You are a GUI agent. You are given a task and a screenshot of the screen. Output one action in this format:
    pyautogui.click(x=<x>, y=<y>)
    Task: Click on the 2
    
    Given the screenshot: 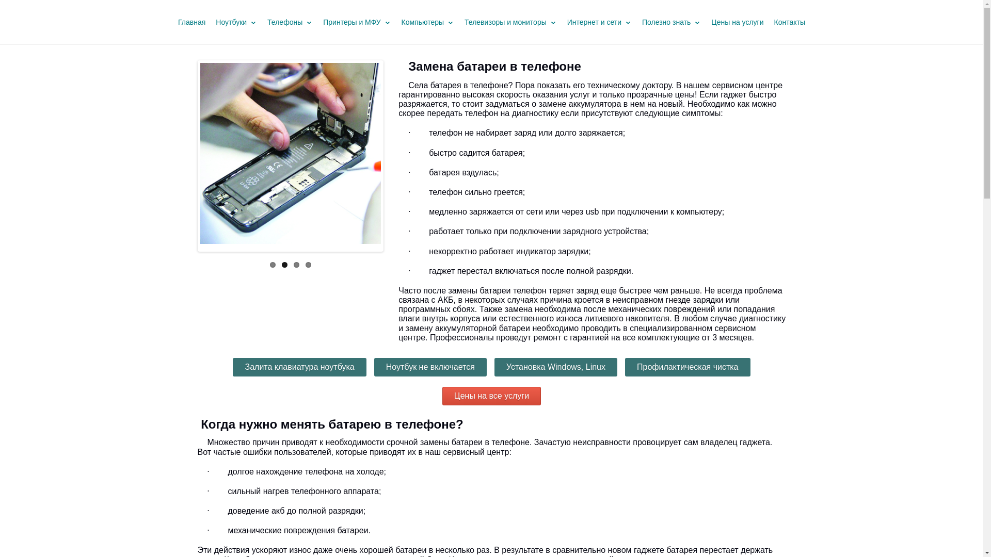 What is the action you would take?
    pyautogui.click(x=285, y=265)
    